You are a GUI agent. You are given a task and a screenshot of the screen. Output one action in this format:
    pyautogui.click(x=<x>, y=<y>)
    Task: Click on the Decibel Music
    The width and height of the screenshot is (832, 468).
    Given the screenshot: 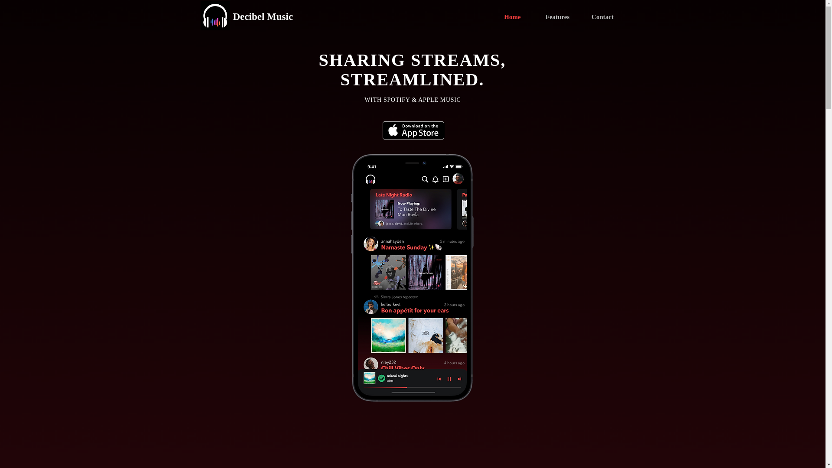 What is the action you would take?
    pyautogui.click(x=334, y=17)
    